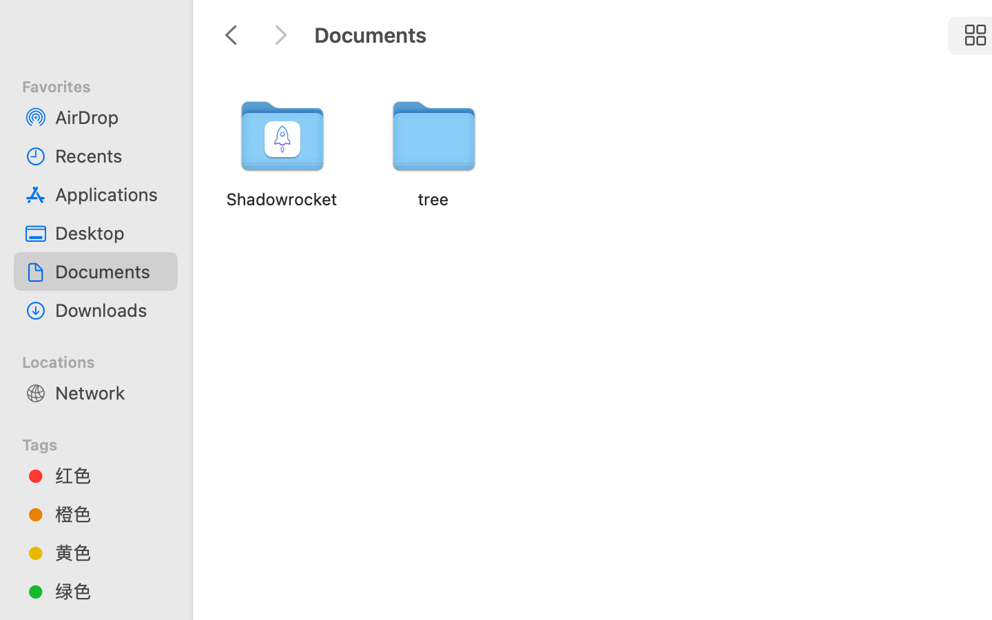 This screenshot has height=620, width=992. Describe the element at coordinates (111, 194) in the screenshot. I see `Applications` at that location.